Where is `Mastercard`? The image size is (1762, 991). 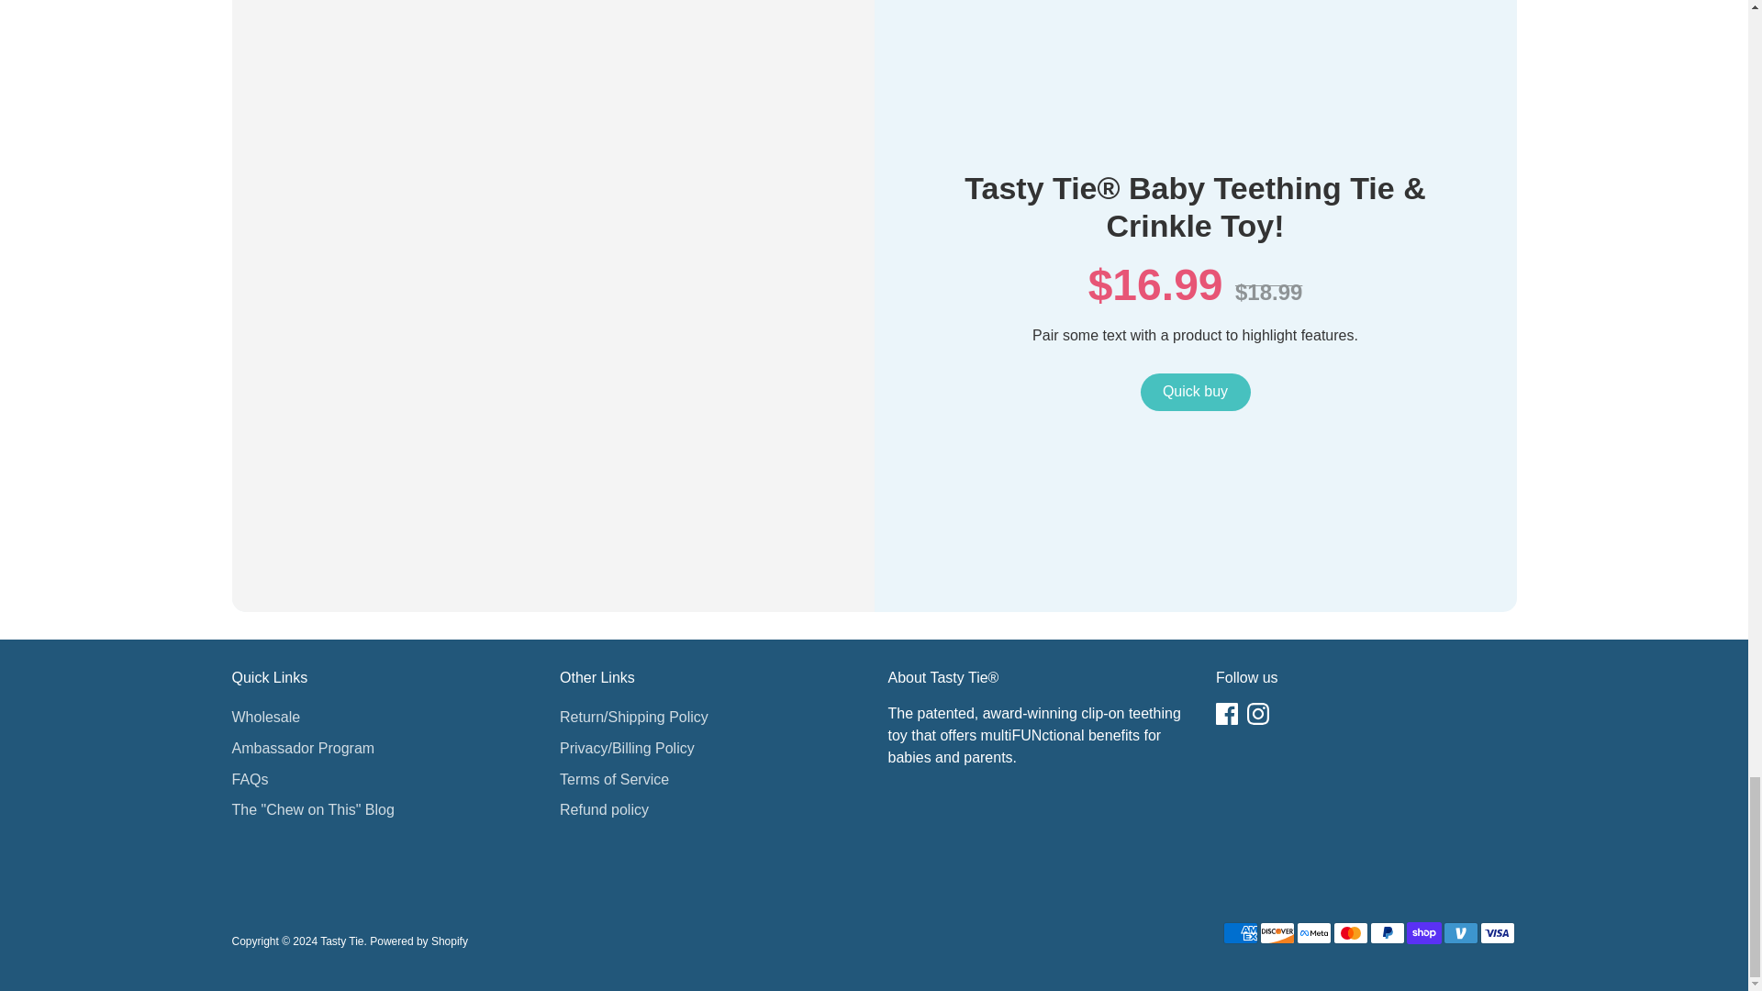 Mastercard is located at coordinates (1349, 933).